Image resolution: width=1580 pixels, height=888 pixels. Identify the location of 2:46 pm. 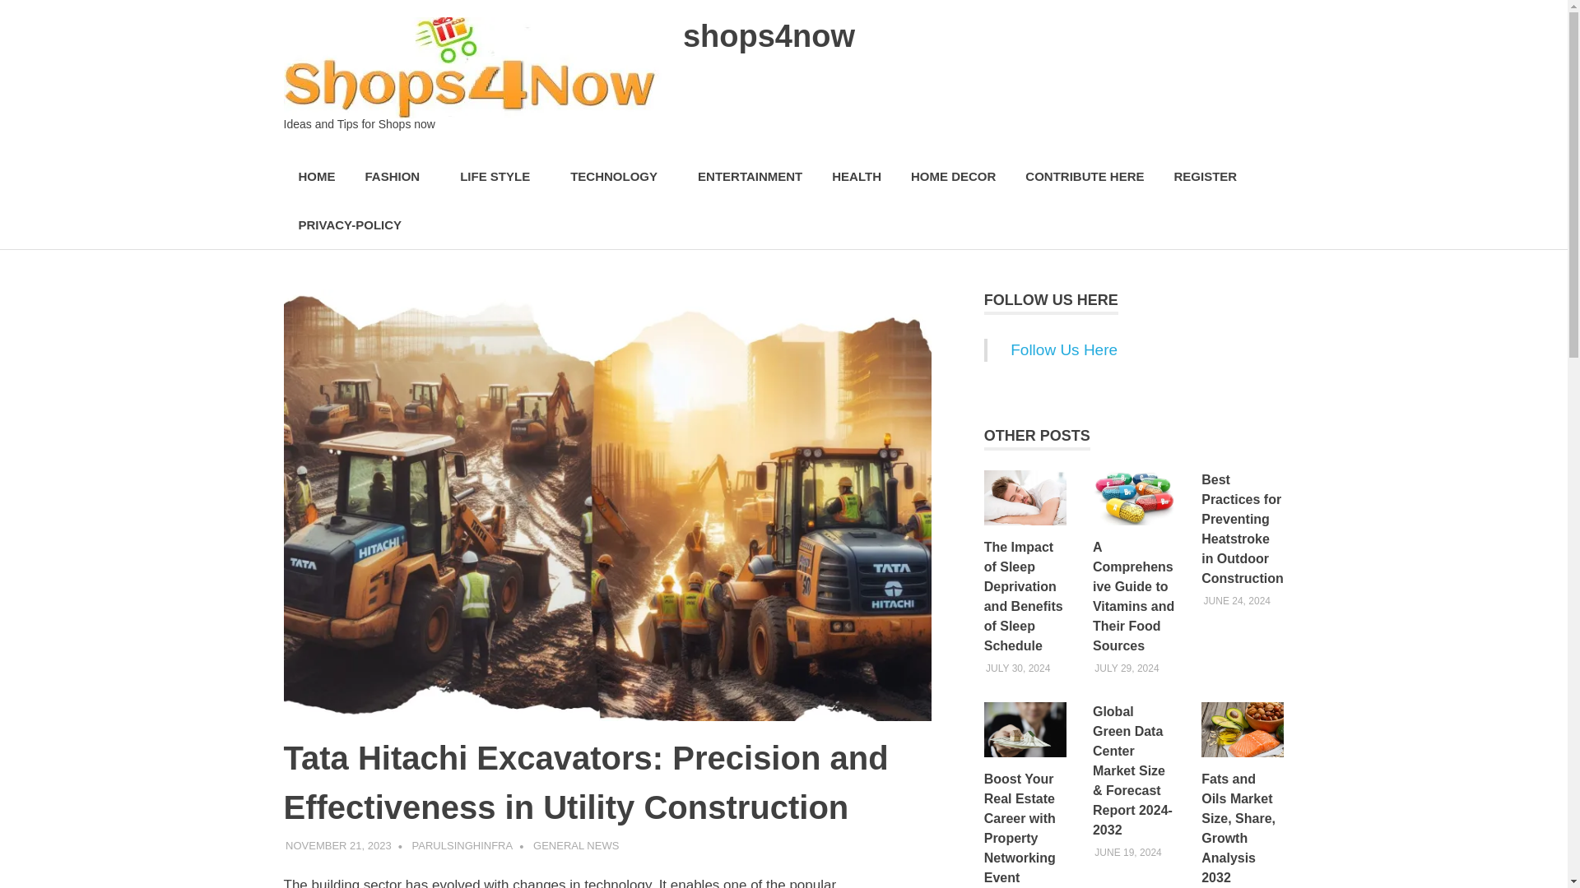
(339, 845).